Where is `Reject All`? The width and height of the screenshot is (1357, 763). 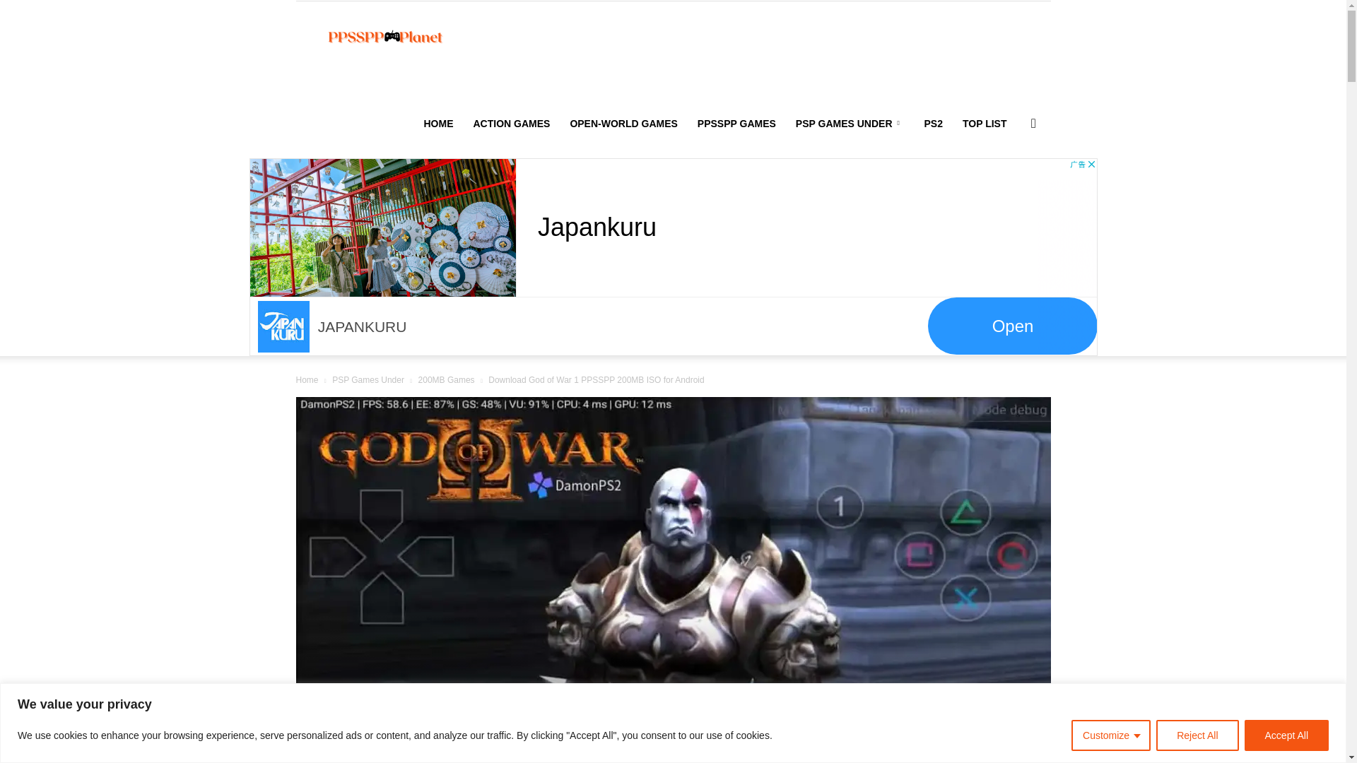
Reject All is located at coordinates (1197, 735).